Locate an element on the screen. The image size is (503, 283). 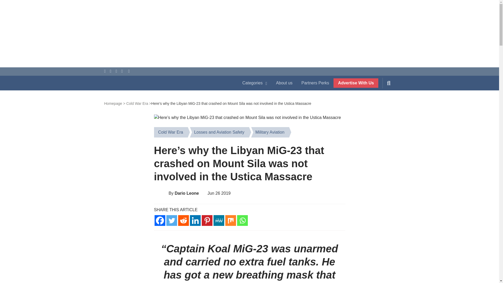
Back to homepage is located at coordinates (115, 103).